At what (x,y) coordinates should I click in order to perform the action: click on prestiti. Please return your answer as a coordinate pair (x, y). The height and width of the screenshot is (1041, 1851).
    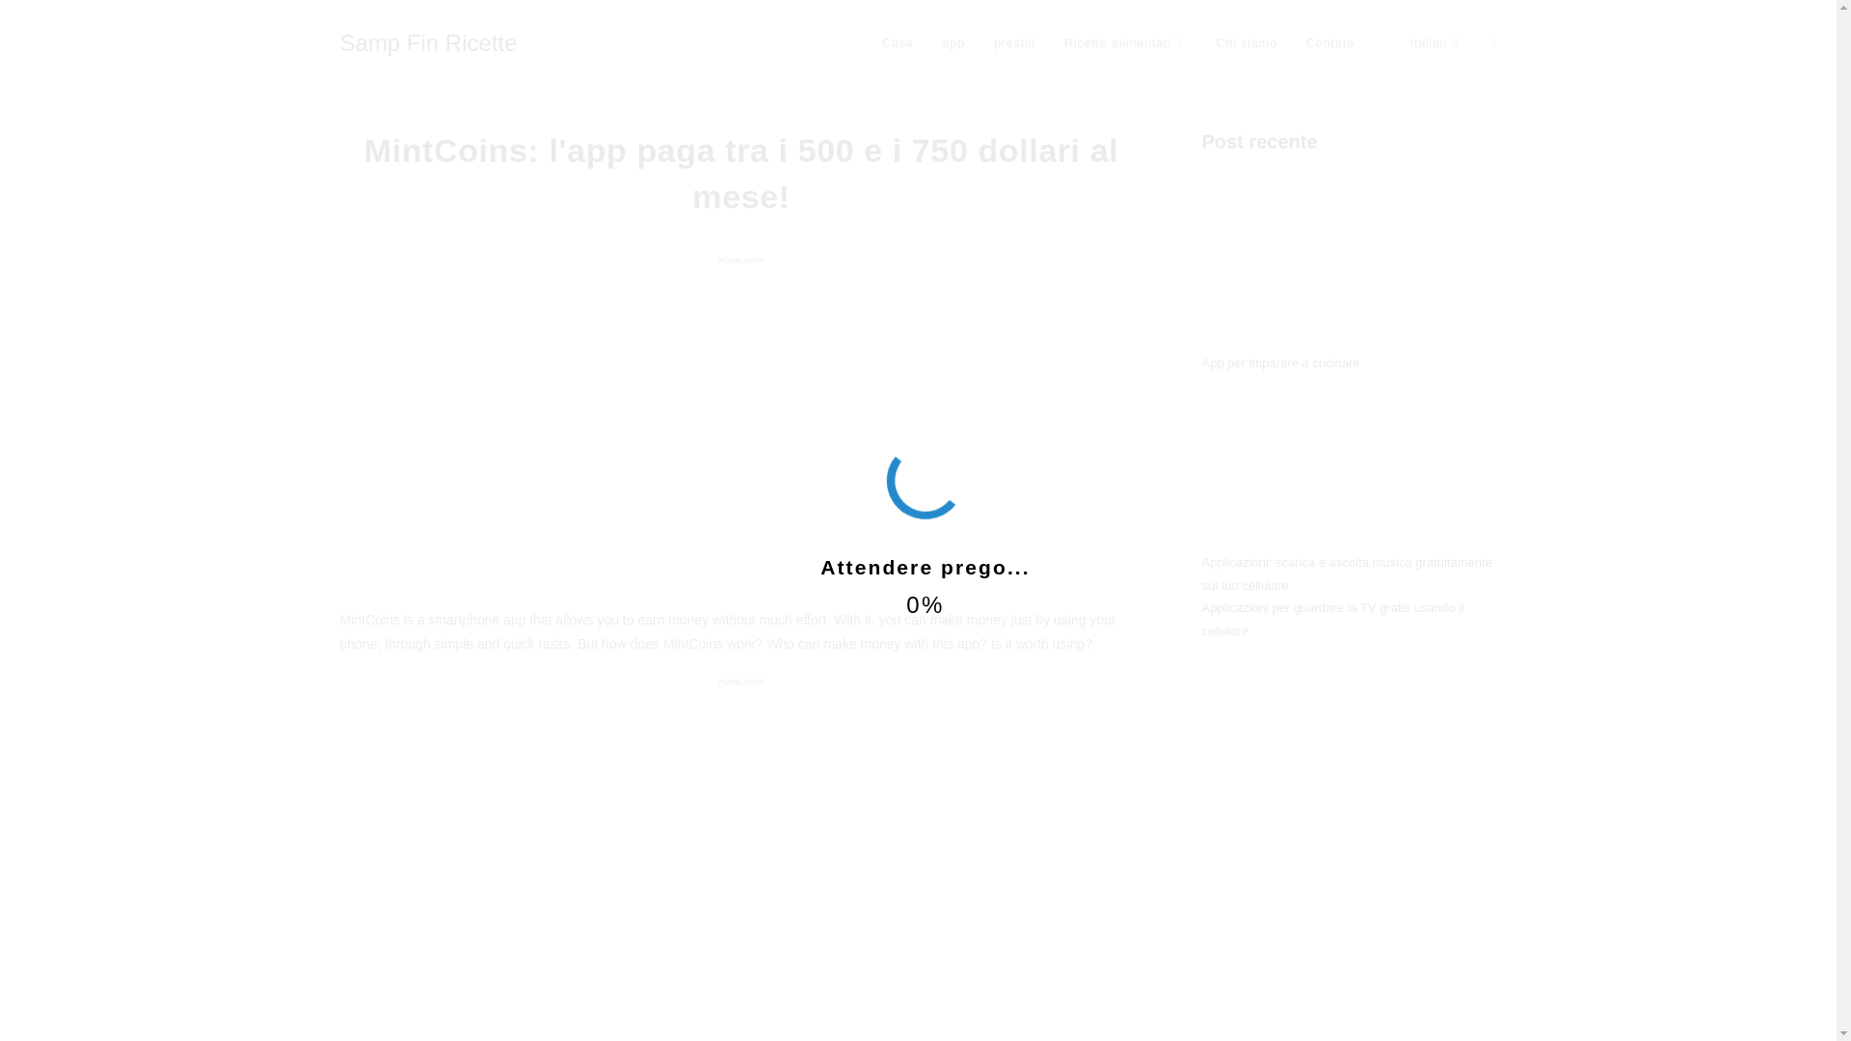
    Looking at the image, I should click on (1014, 42).